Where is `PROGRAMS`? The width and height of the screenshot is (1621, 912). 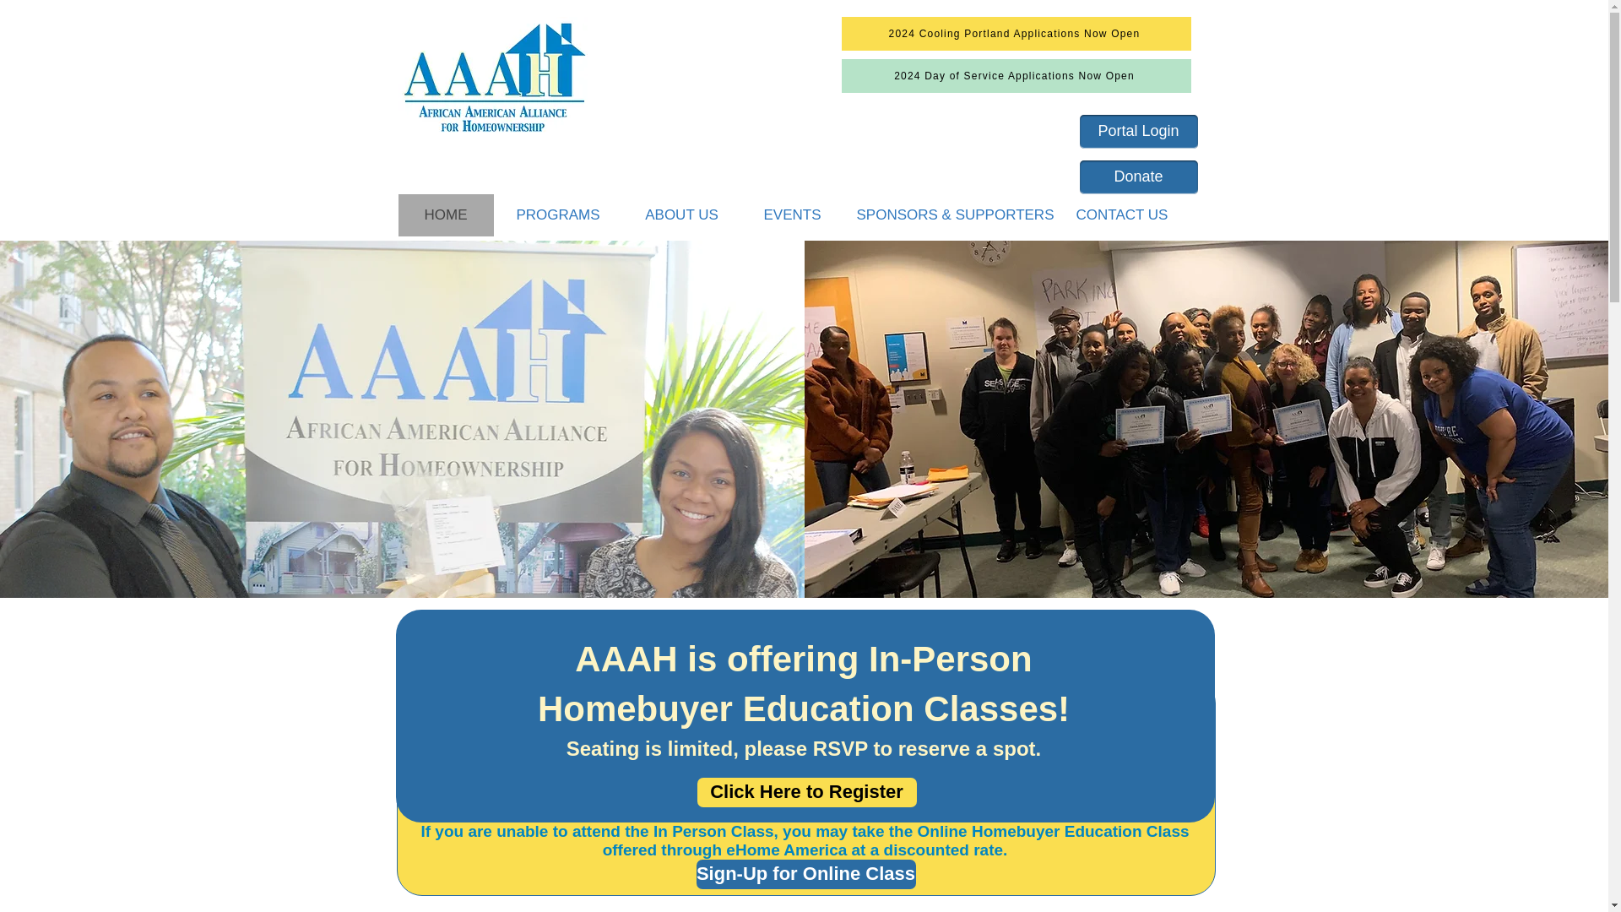
PROGRAMS is located at coordinates (556, 214).